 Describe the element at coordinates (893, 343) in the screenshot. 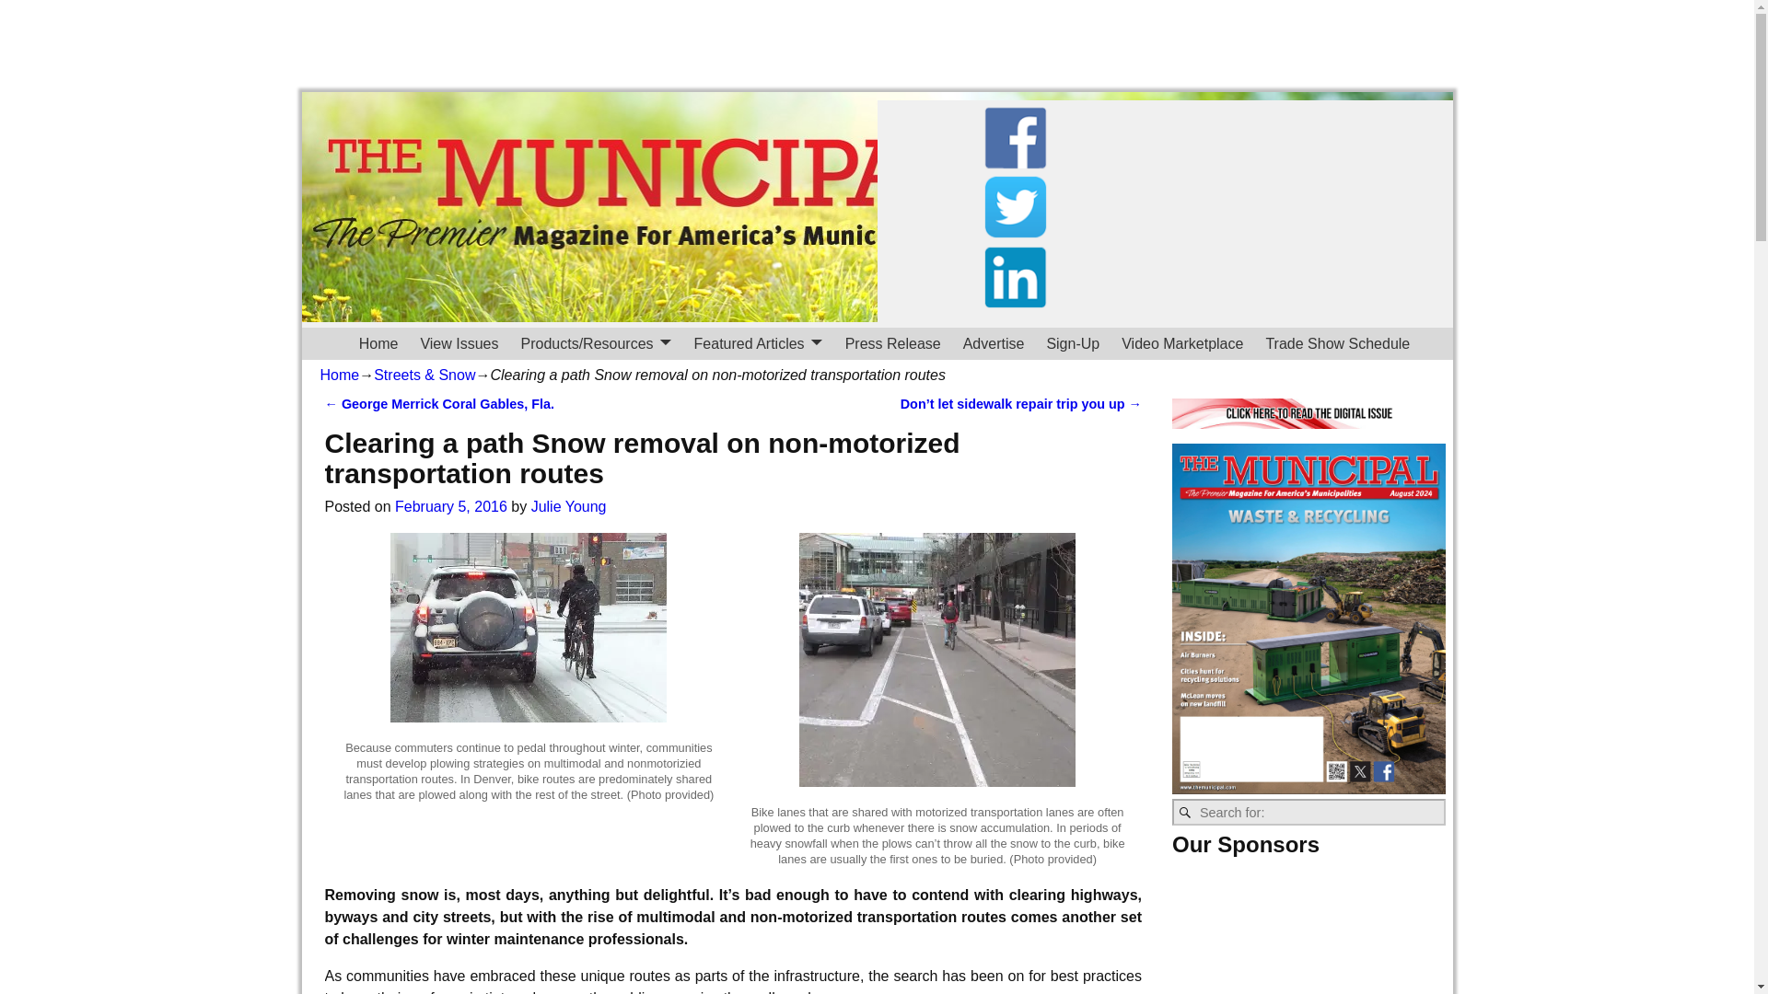

I see `Press Release` at that location.